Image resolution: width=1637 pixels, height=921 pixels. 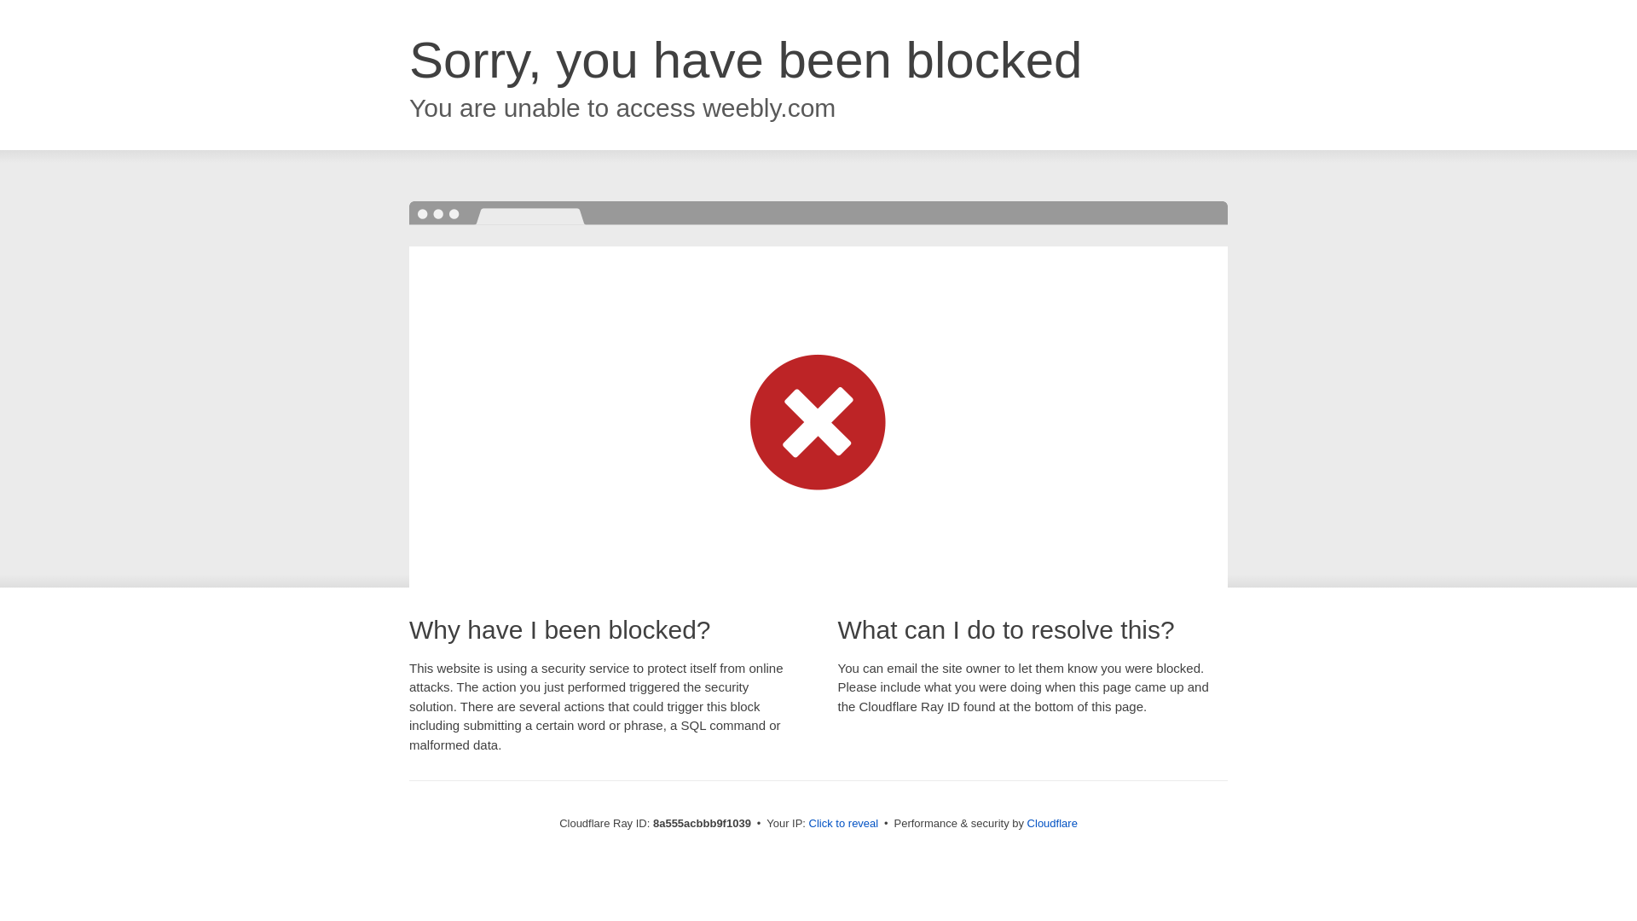 I want to click on Cloudflare, so click(x=1052, y=823).